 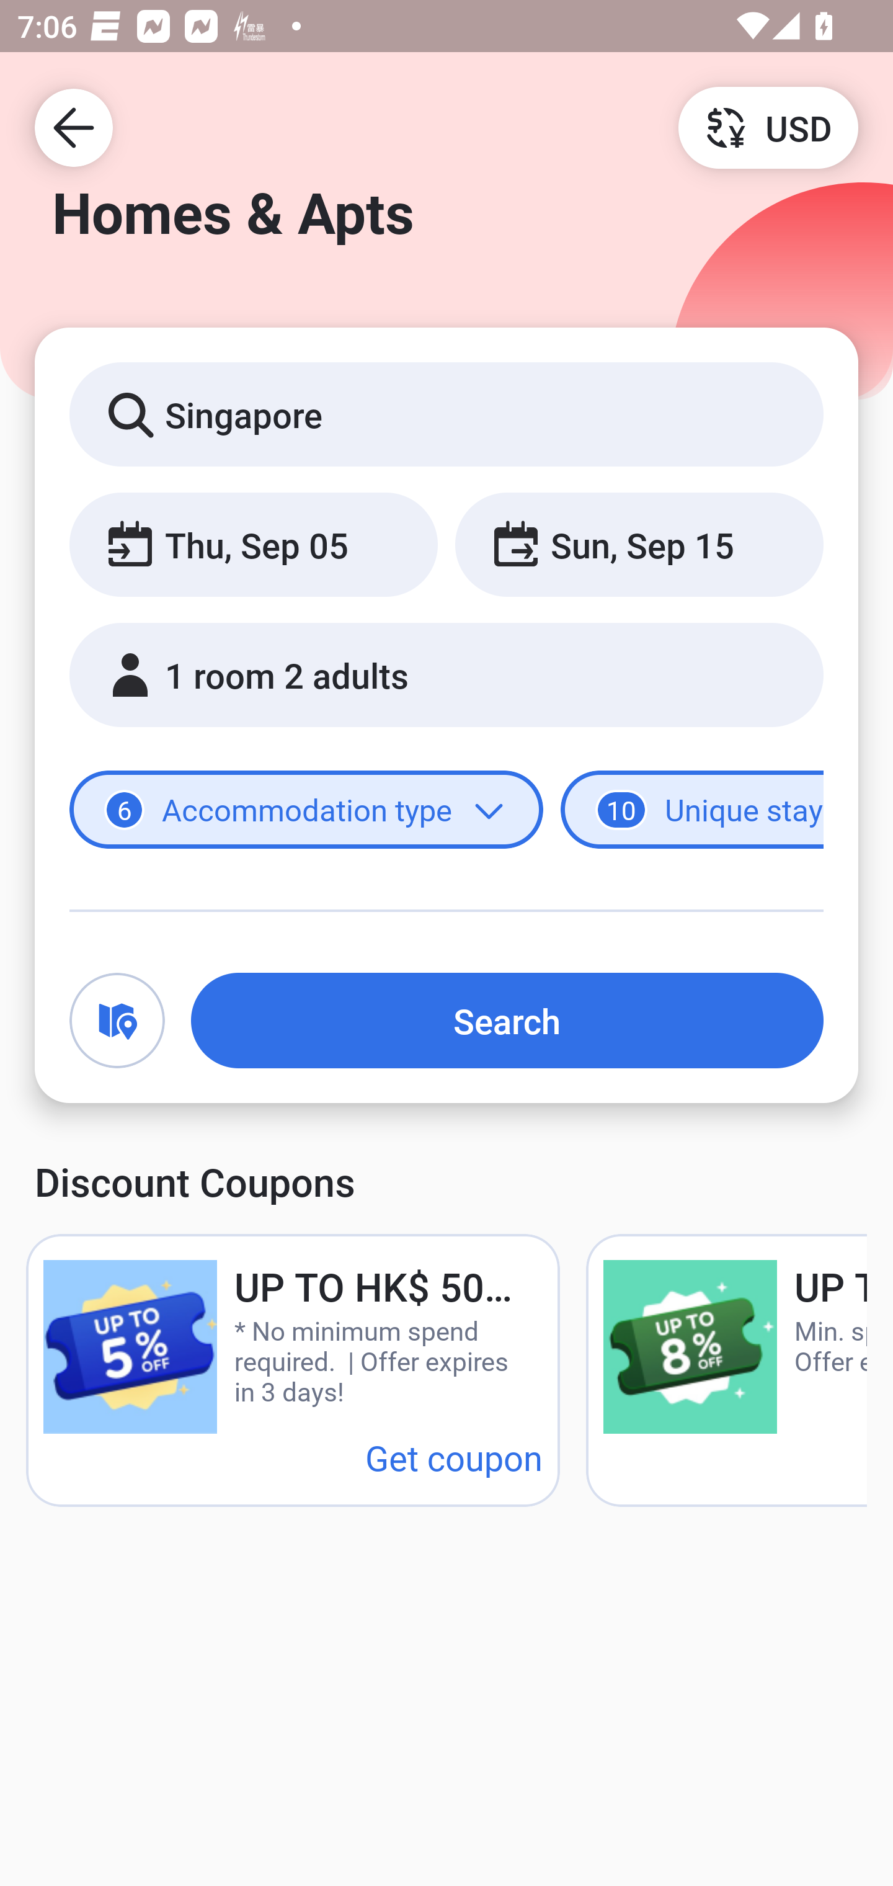 What do you see at coordinates (692, 810) in the screenshot?
I see `10 Unique stays` at bounding box center [692, 810].